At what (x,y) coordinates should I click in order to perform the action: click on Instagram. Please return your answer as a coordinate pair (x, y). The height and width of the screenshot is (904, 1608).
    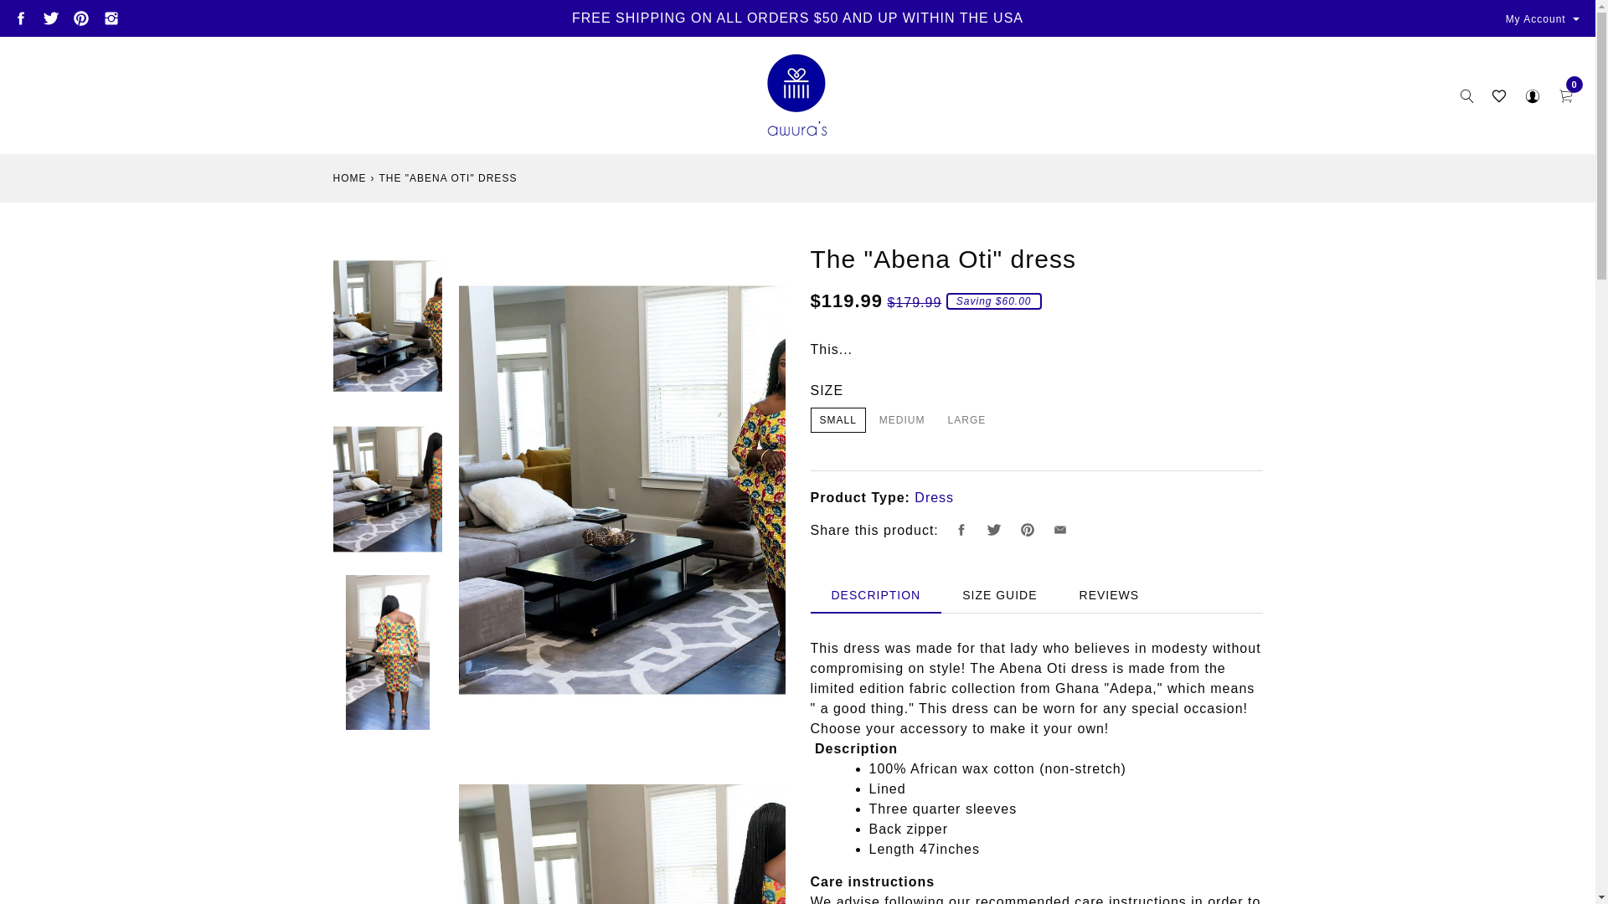
    Looking at the image, I should click on (111, 18).